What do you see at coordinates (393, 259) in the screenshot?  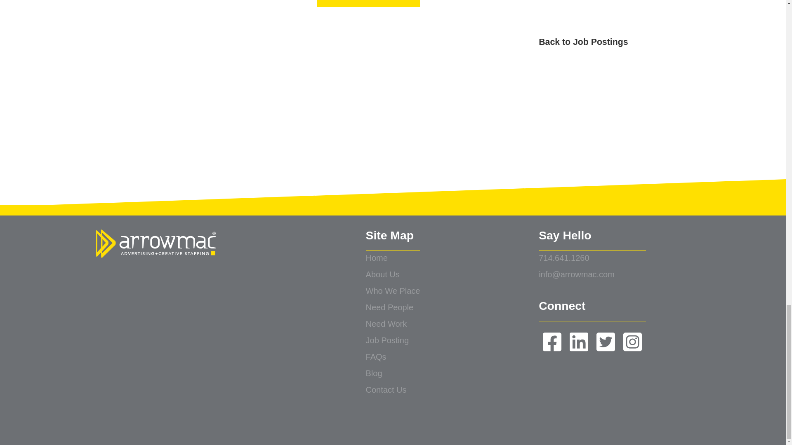 I see `Home` at bounding box center [393, 259].